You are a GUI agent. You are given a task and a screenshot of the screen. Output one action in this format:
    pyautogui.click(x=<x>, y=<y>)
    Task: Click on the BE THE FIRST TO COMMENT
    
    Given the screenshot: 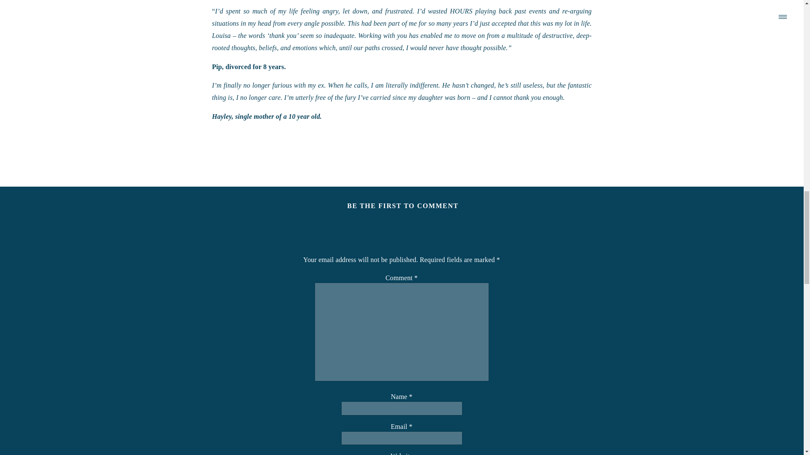 What is the action you would take?
    pyautogui.click(x=402, y=206)
    